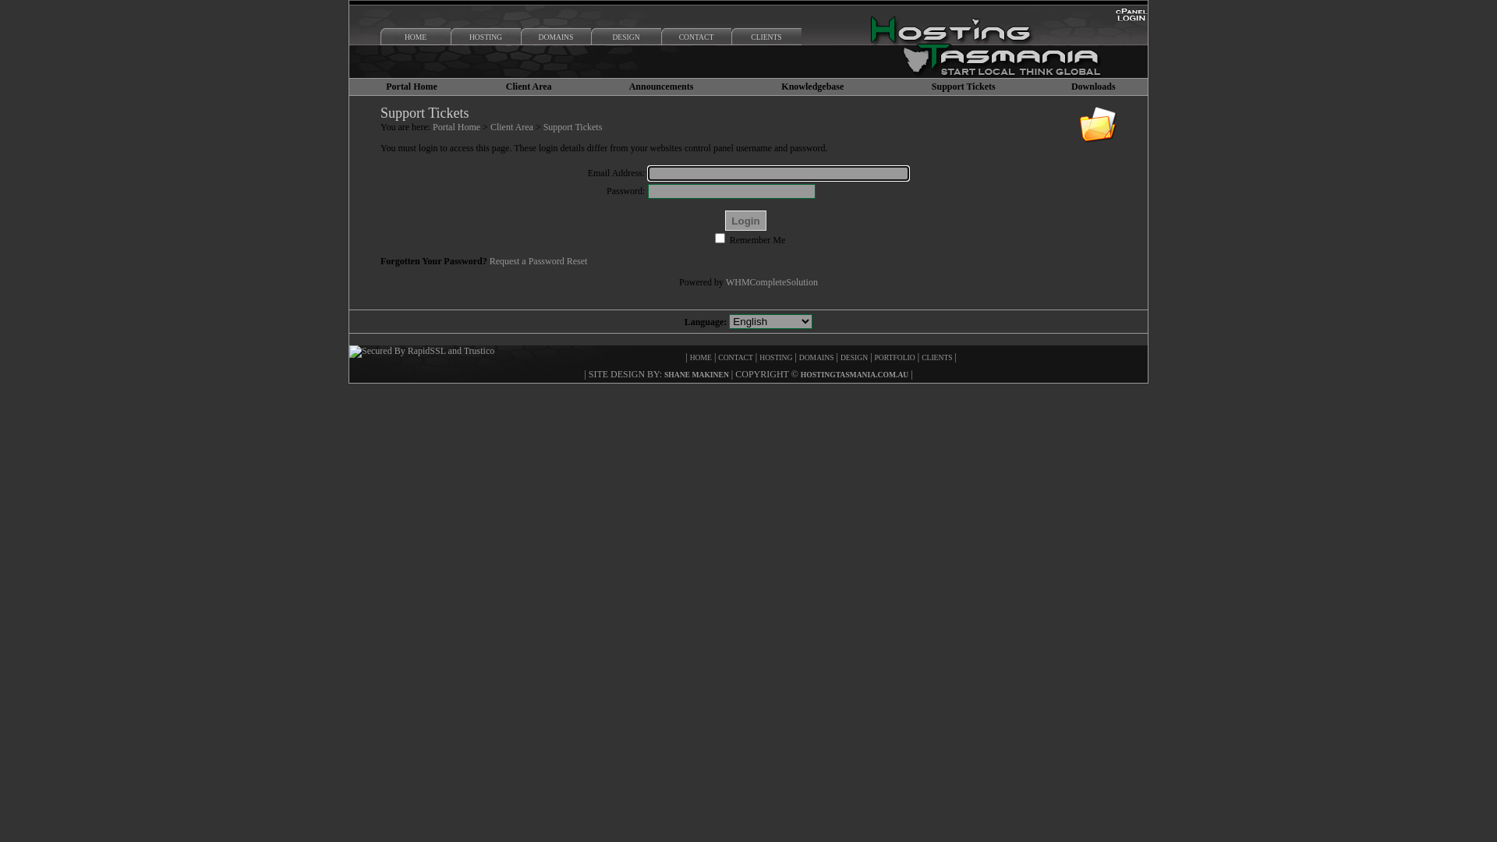 Image resolution: width=1497 pixels, height=842 pixels. What do you see at coordinates (817, 357) in the screenshot?
I see `DOMAINS` at bounding box center [817, 357].